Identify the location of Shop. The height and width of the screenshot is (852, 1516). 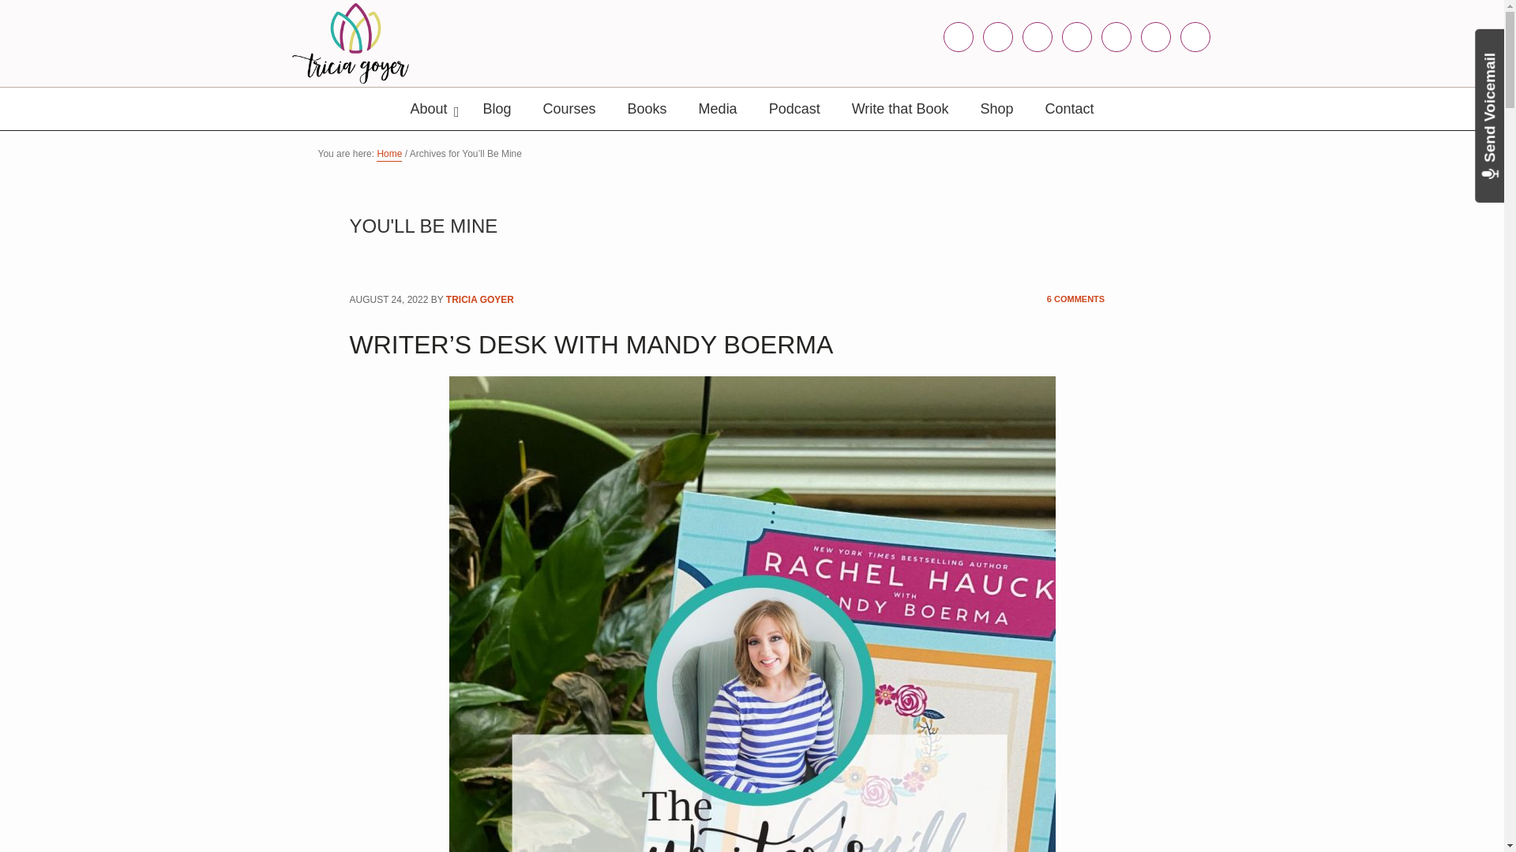
(996, 109).